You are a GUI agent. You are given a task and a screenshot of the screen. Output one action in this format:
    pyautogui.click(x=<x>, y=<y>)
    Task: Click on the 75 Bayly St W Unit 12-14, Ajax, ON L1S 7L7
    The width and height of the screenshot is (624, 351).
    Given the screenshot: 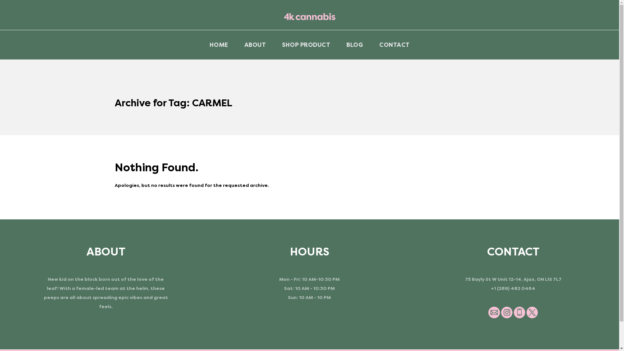 What is the action you would take?
    pyautogui.click(x=513, y=279)
    